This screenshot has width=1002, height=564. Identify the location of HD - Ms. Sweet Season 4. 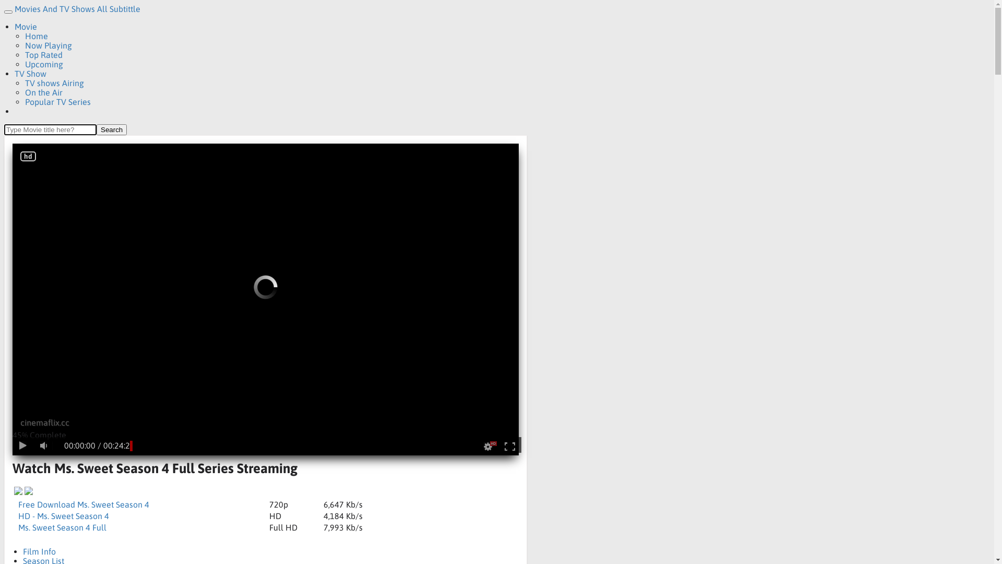
(64, 516).